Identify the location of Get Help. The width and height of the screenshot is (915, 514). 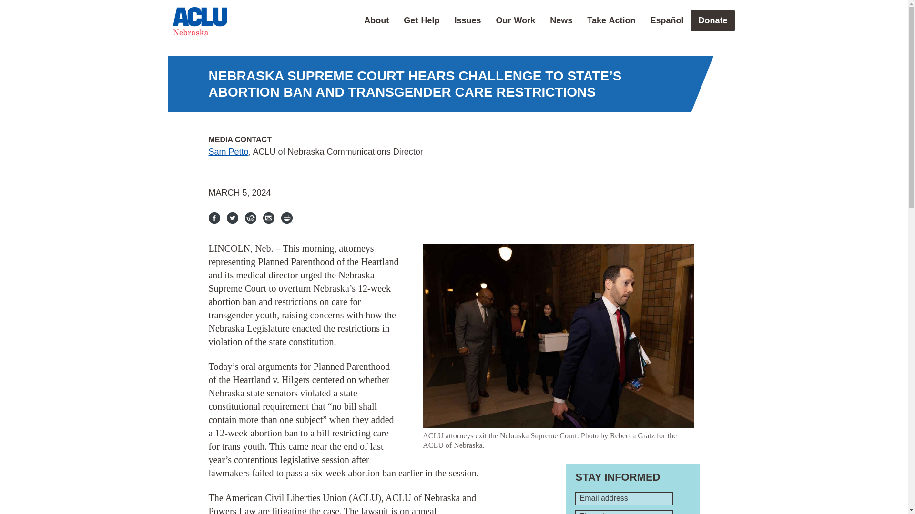
(421, 20).